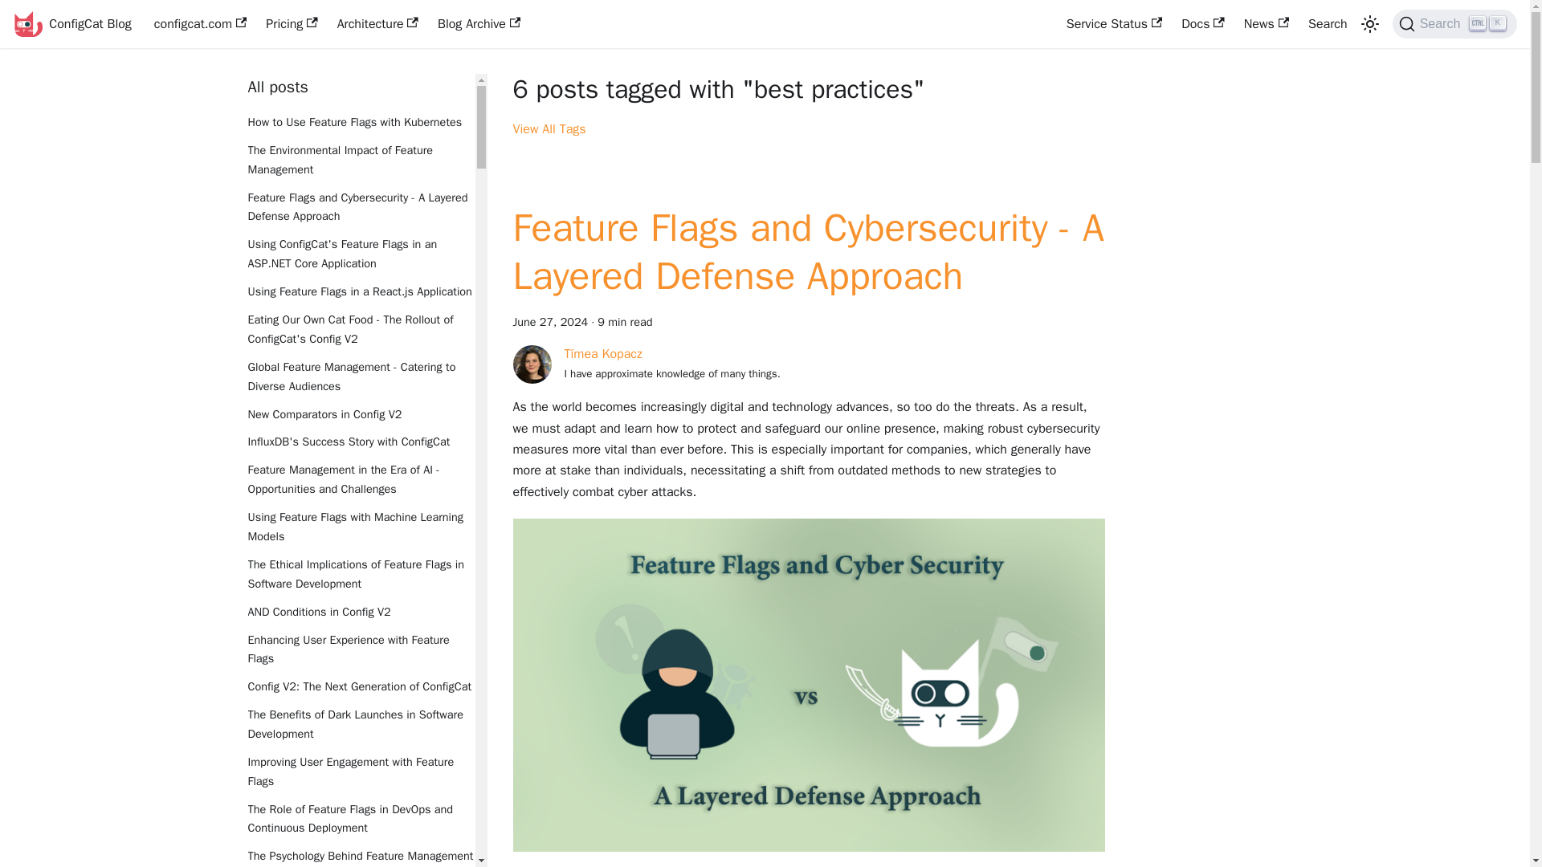  Describe the element at coordinates (361, 687) in the screenshot. I see `Config V2: The Next Generation of ConfigCat` at that location.